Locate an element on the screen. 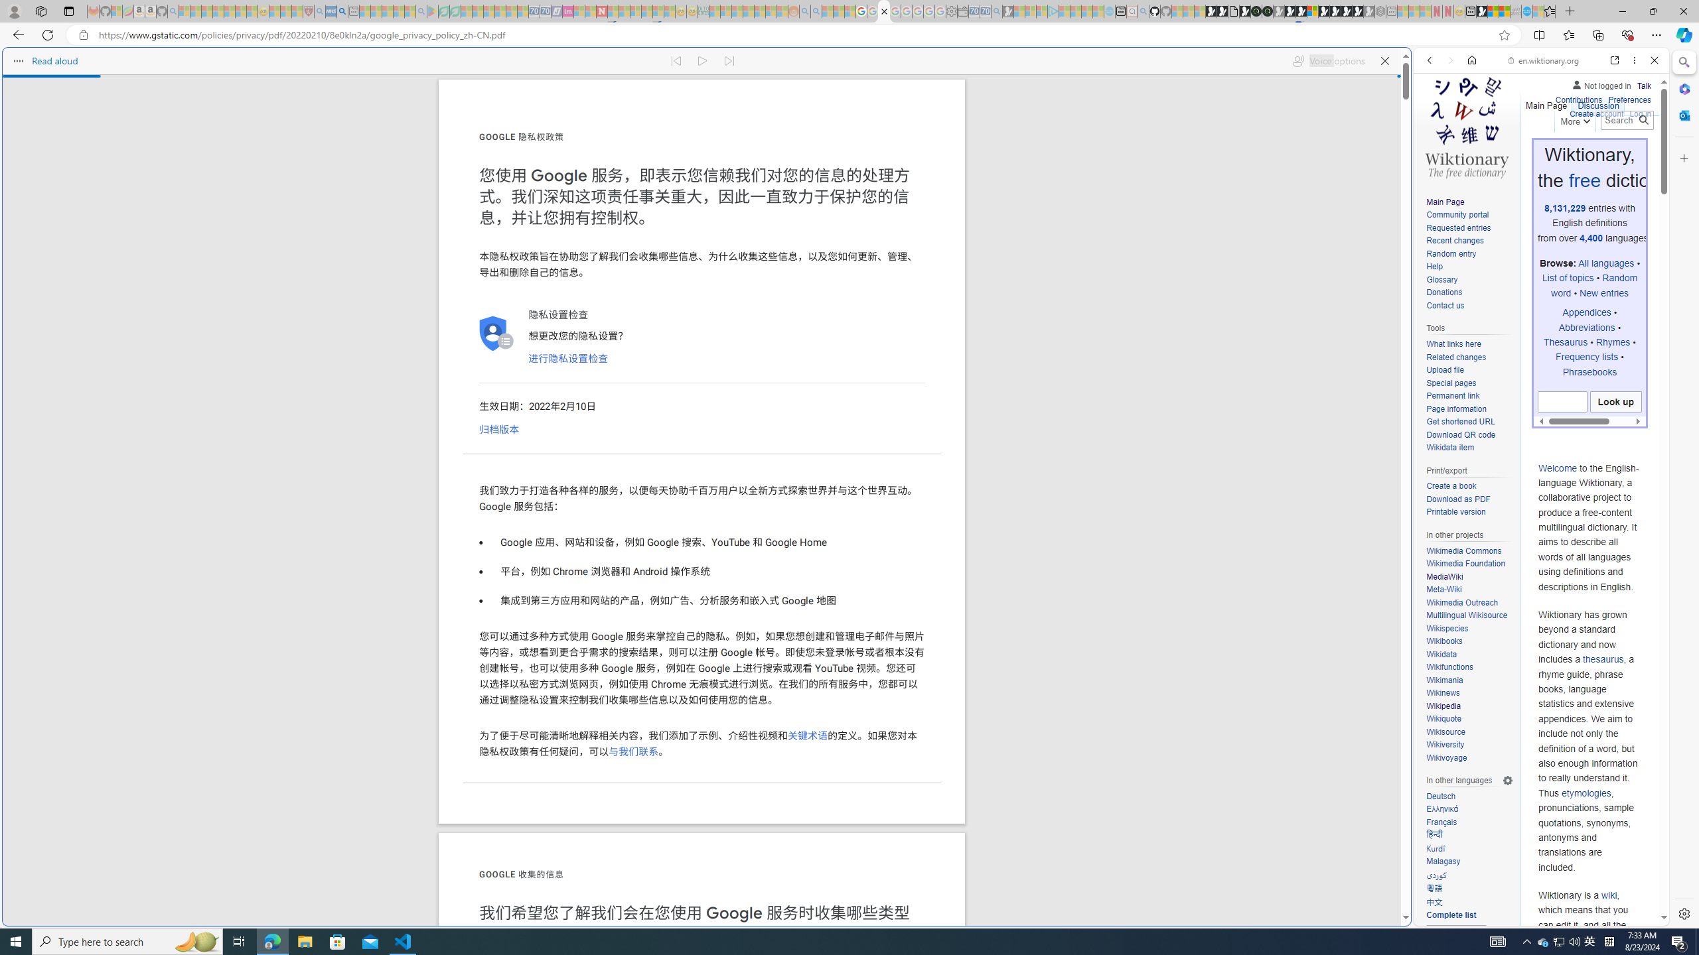  Wikimedia Foundation is located at coordinates (1465, 564).